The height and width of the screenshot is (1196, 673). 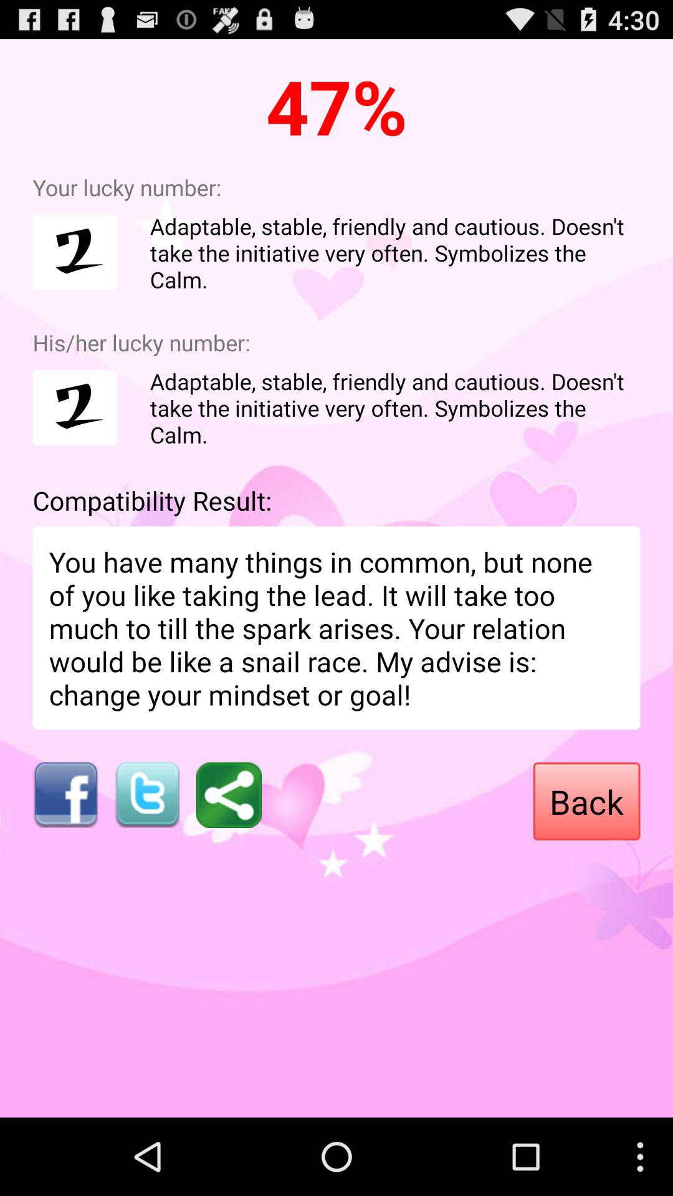 I want to click on turn off the icon below you have many, so click(x=586, y=801).